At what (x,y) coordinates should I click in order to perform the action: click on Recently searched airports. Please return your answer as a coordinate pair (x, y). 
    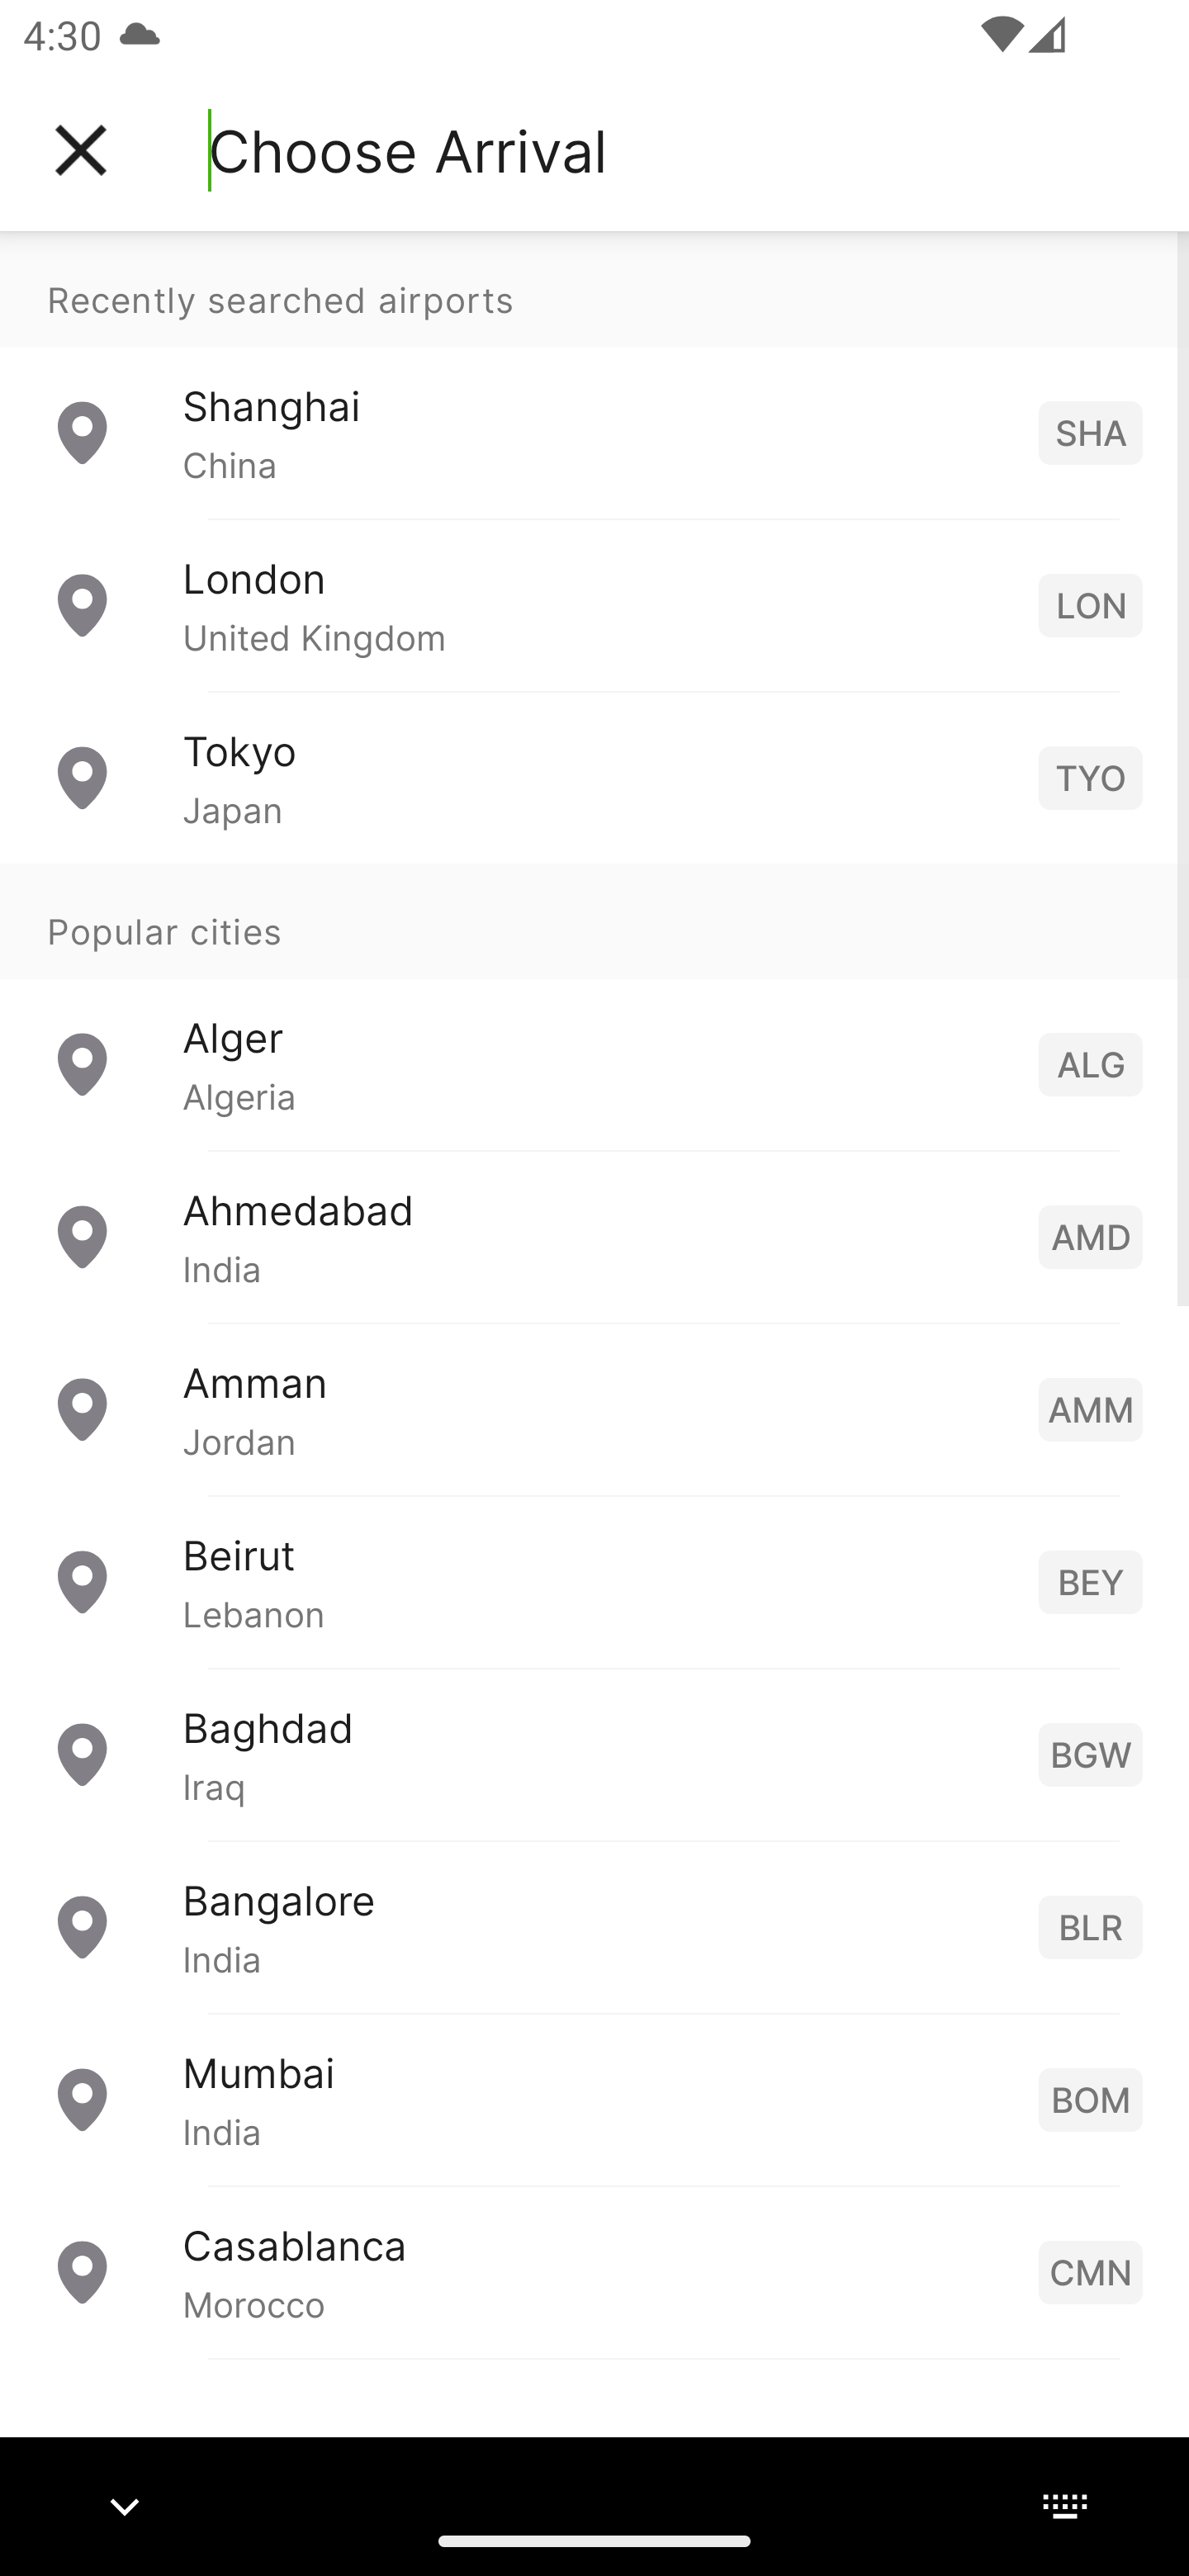
    Looking at the image, I should click on (594, 289).